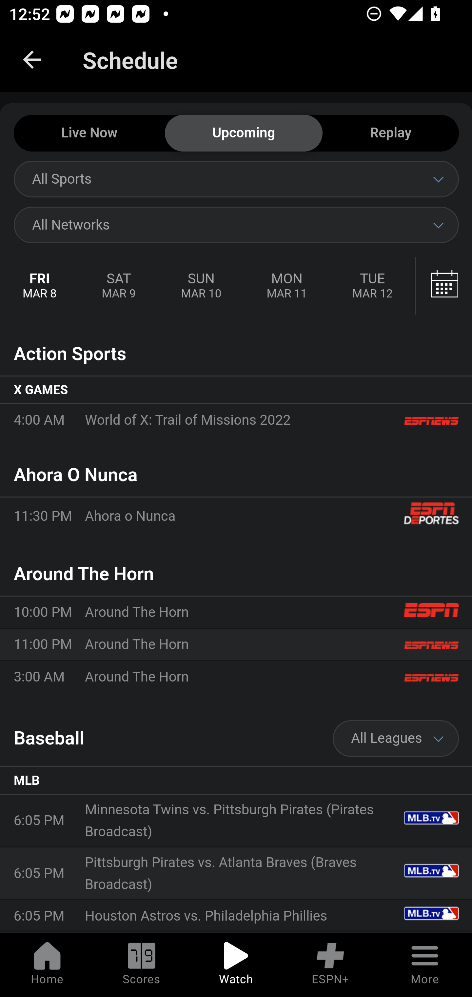 The width and height of the screenshot is (472, 997). What do you see at coordinates (32, 60) in the screenshot?
I see `back.button` at bounding box center [32, 60].